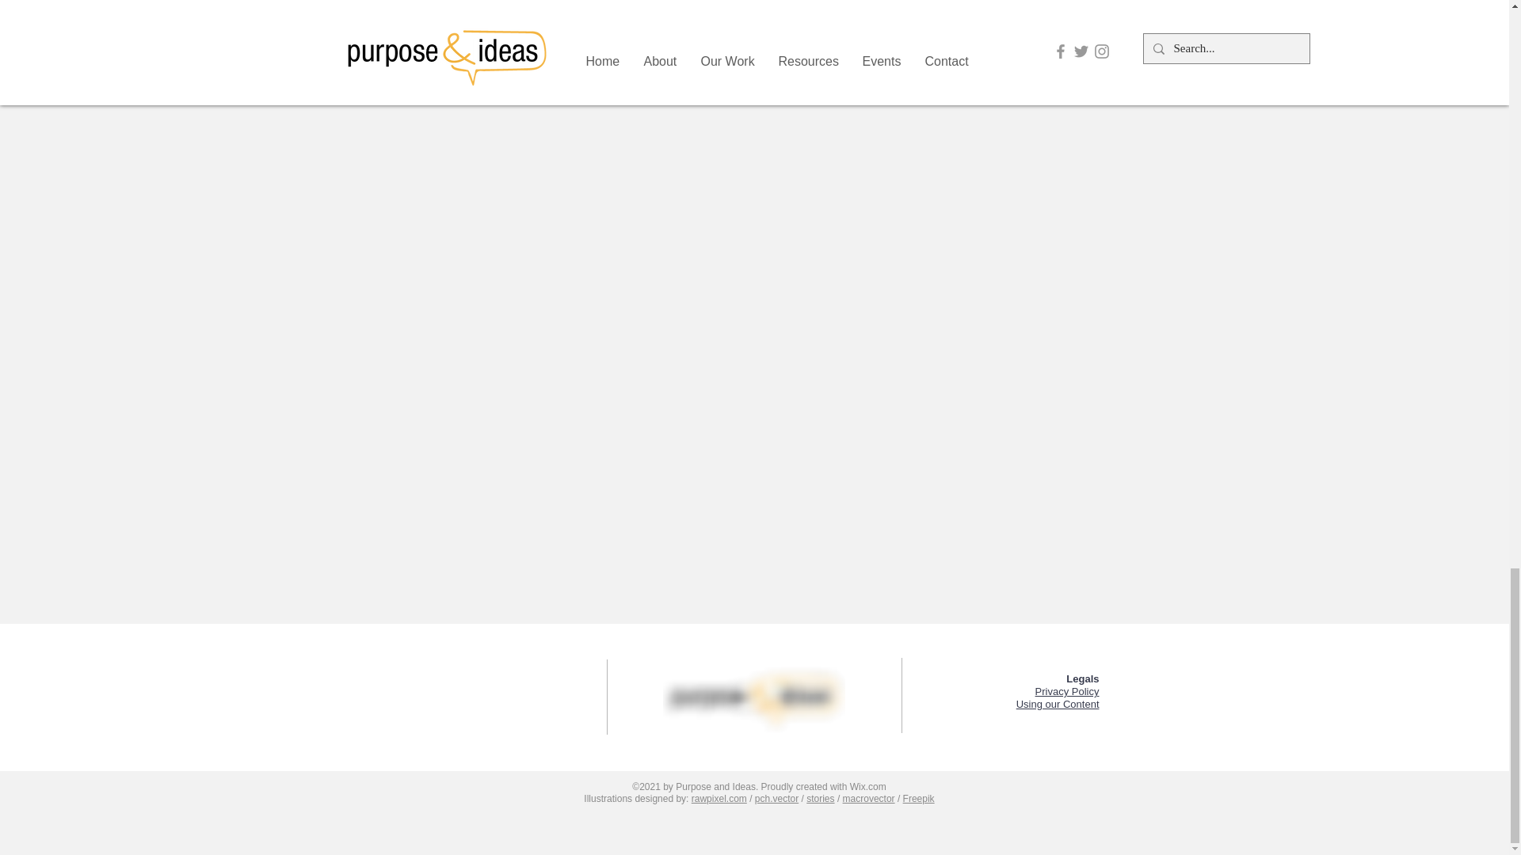 Image resolution: width=1521 pixels, height=855 pixels. Describe the element at coordinates (919, 799) in the screenshot. I see `Freepik` at that location.